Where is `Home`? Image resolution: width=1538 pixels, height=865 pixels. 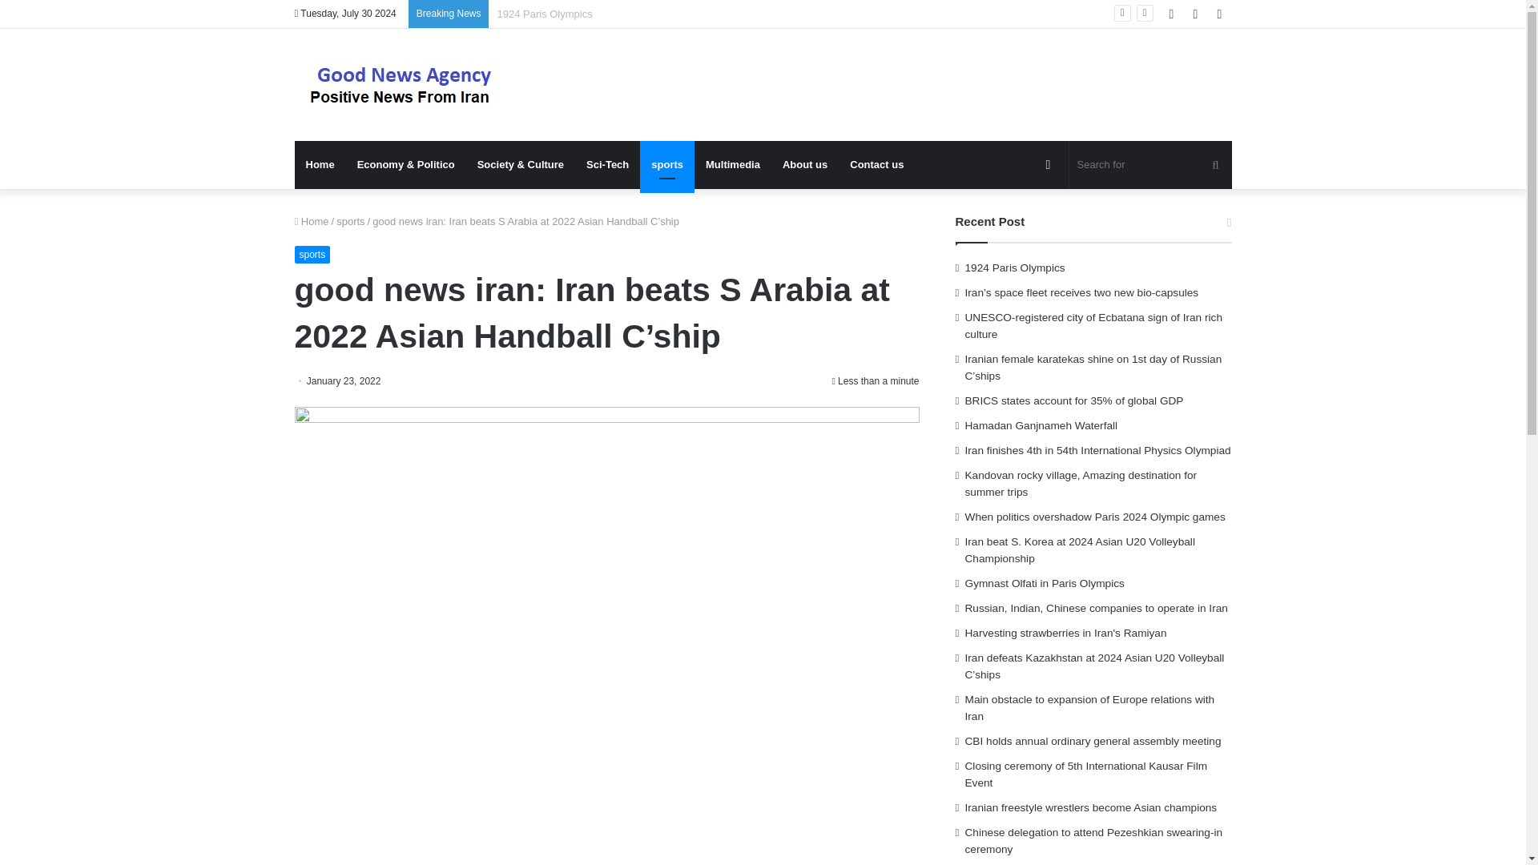 Home is located at coordinates (312, 221).